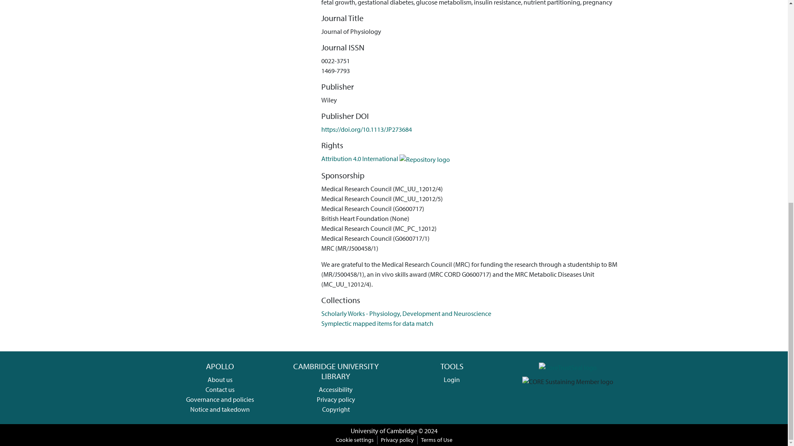  What do you see at coordinates (377, 323) in the screenshot?
I see `Symplectic mapped items for data match` at bounding box center [377, 323].